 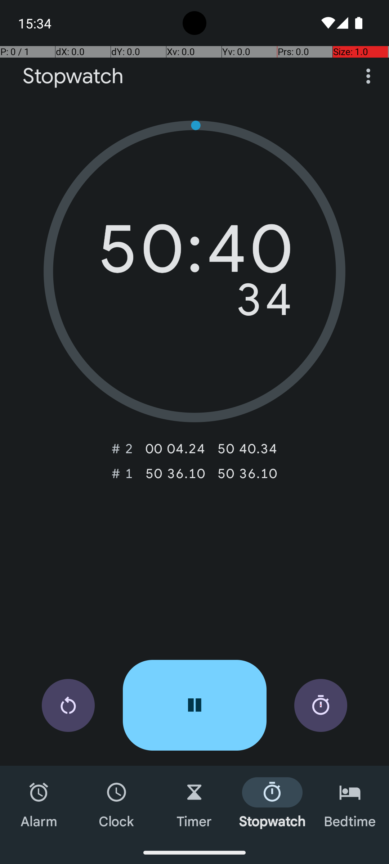 What do you see at coordinates (327, 23) in the screenshot?
I see `Wifi signal full.` at bounding box center [327, 23].